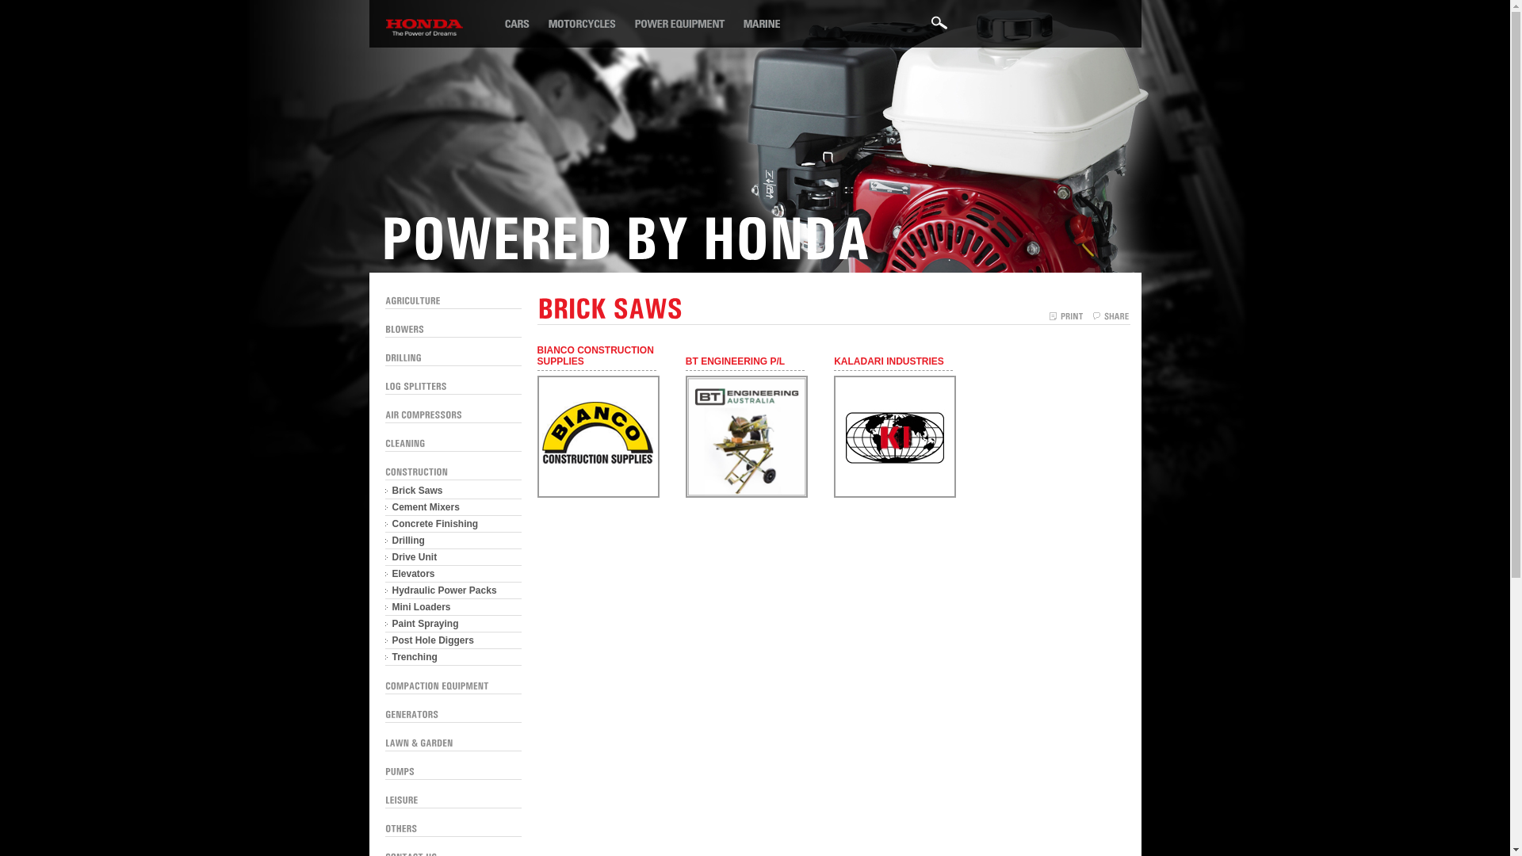 The image size is (1522, 856). Describe the element at coordinates (893, 363) in the screenshot. I see `KALADARI INDUSTRIES` at that location.